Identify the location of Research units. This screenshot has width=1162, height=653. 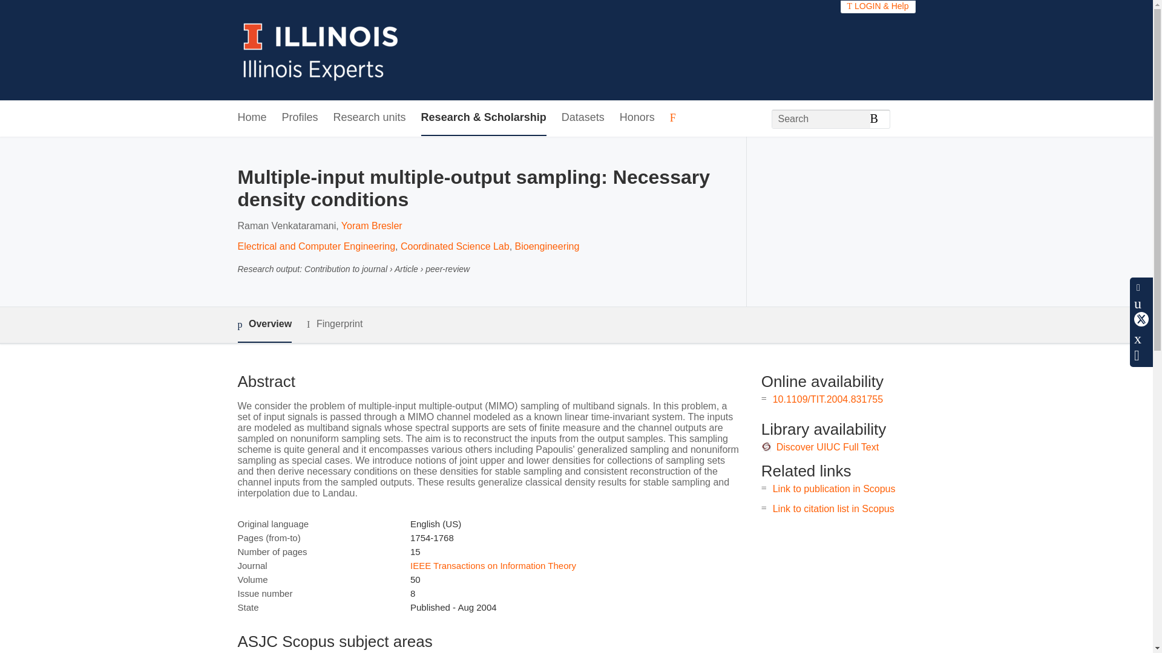
(369, 118).